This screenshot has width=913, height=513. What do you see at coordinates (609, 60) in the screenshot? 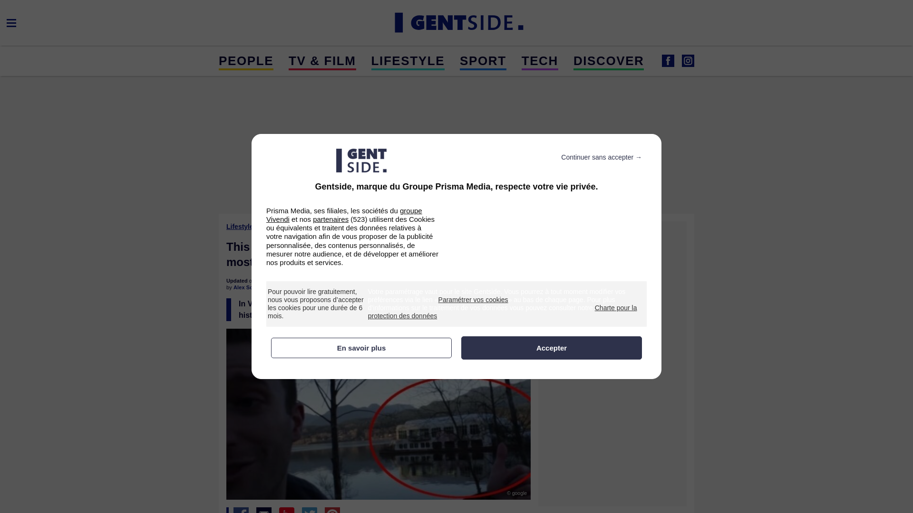
I see `DISCOVER` at bounding box center [609, 60].